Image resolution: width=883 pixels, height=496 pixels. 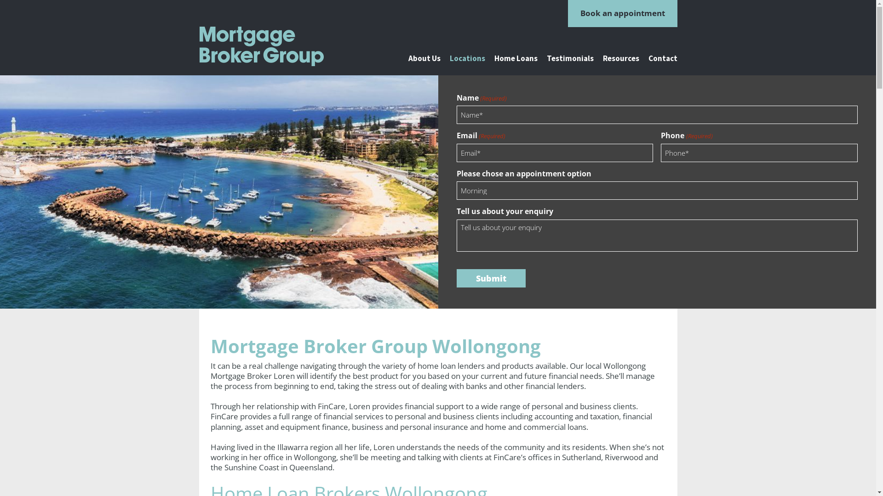 What do you see at coordinates (621, 59) in the screenshot?
I see `Resources` at bounding box center [621, 59].